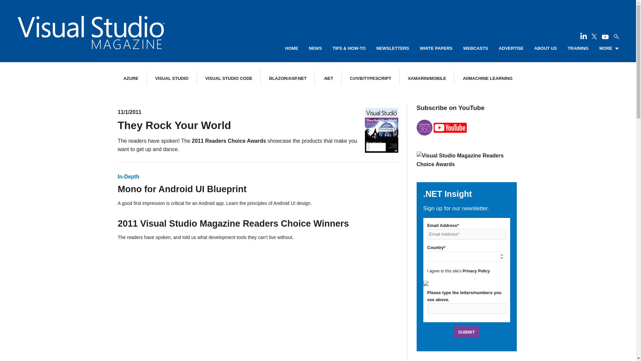 This screenshot has width=641, height=361. I want to click on TRAINING, so click(578, 48).